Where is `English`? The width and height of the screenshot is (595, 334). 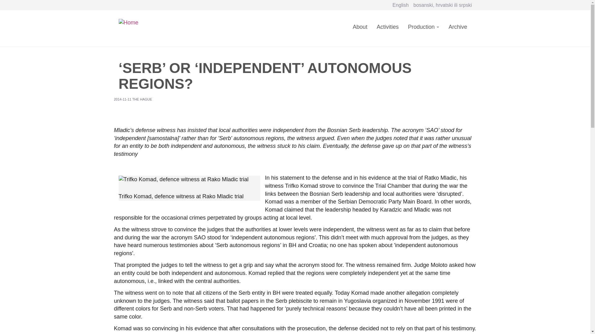 English is located at coordinates (401, 5).